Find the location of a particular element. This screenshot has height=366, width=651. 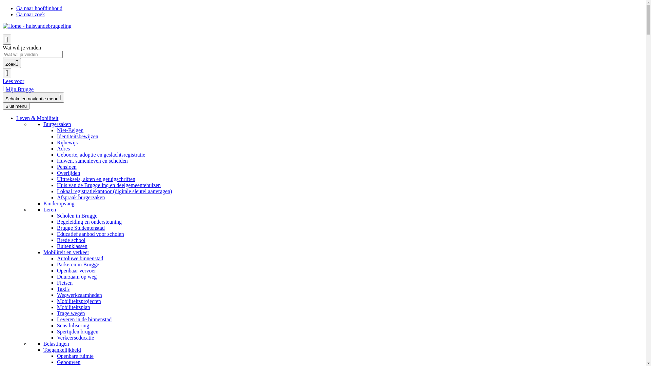

Mobiliteitsplan is located at coordinates (74, 307).